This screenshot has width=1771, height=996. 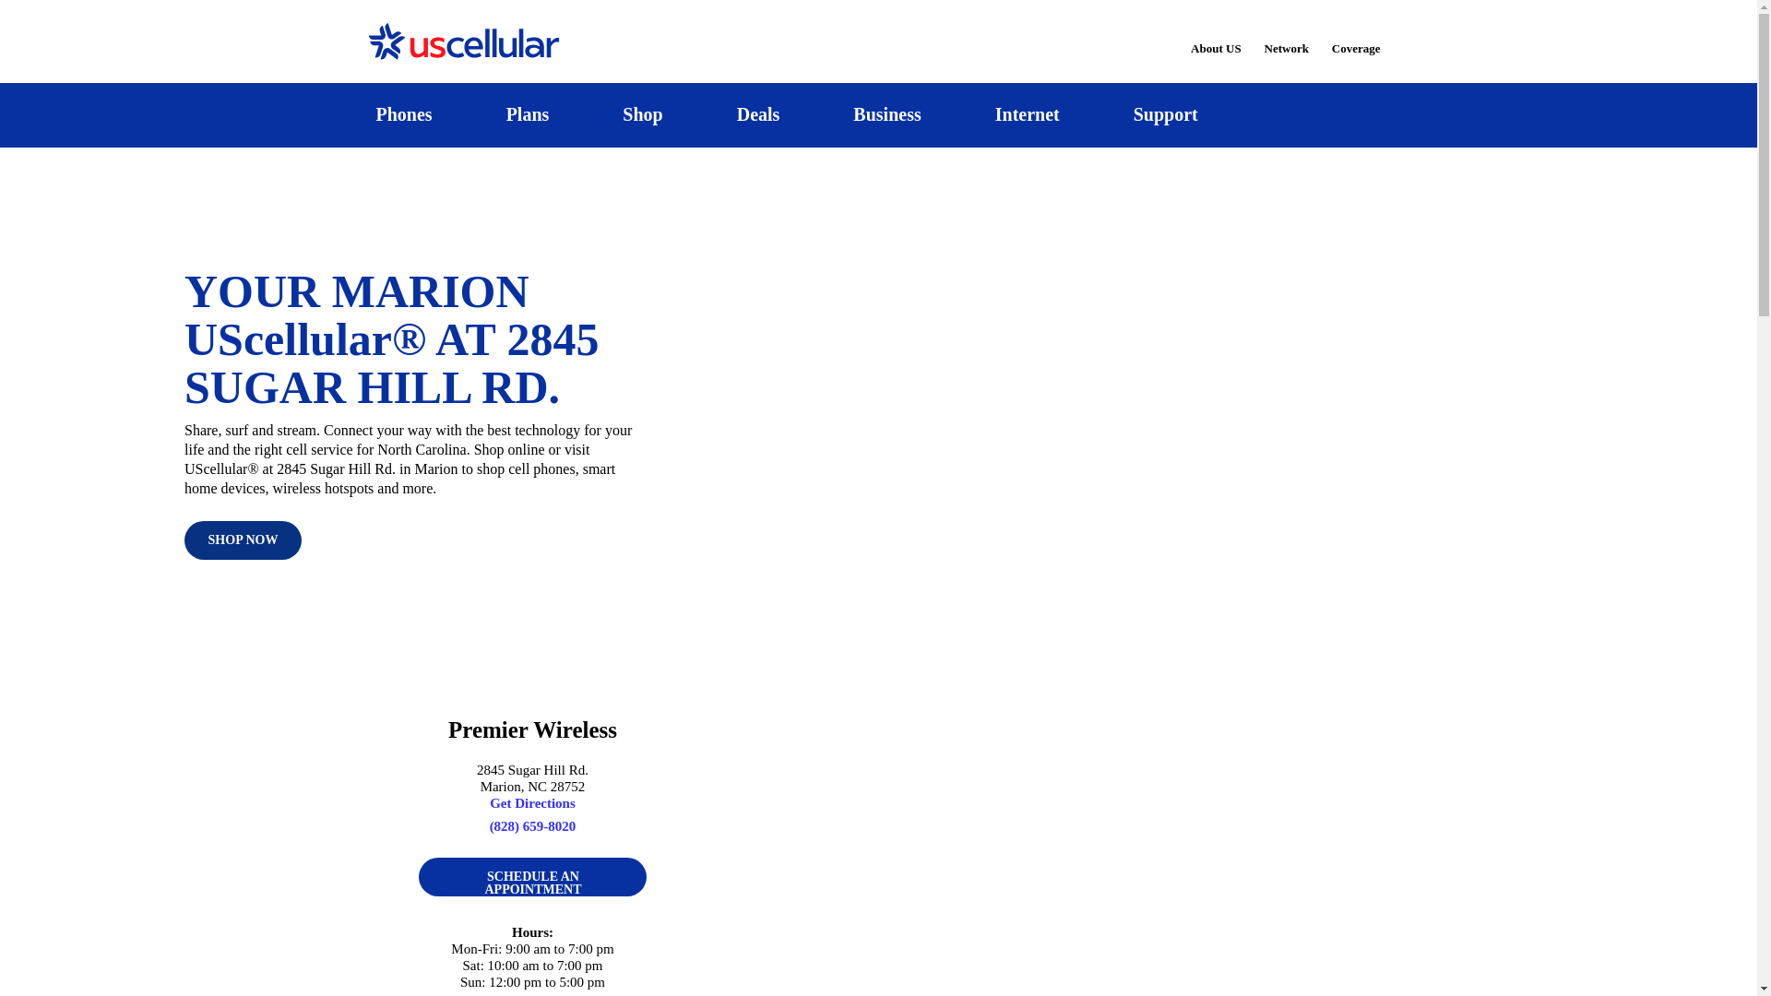 What do you see at coordinates (758, 114) in the screenshot?
I see `Deals` at bounding box center [758, 114].